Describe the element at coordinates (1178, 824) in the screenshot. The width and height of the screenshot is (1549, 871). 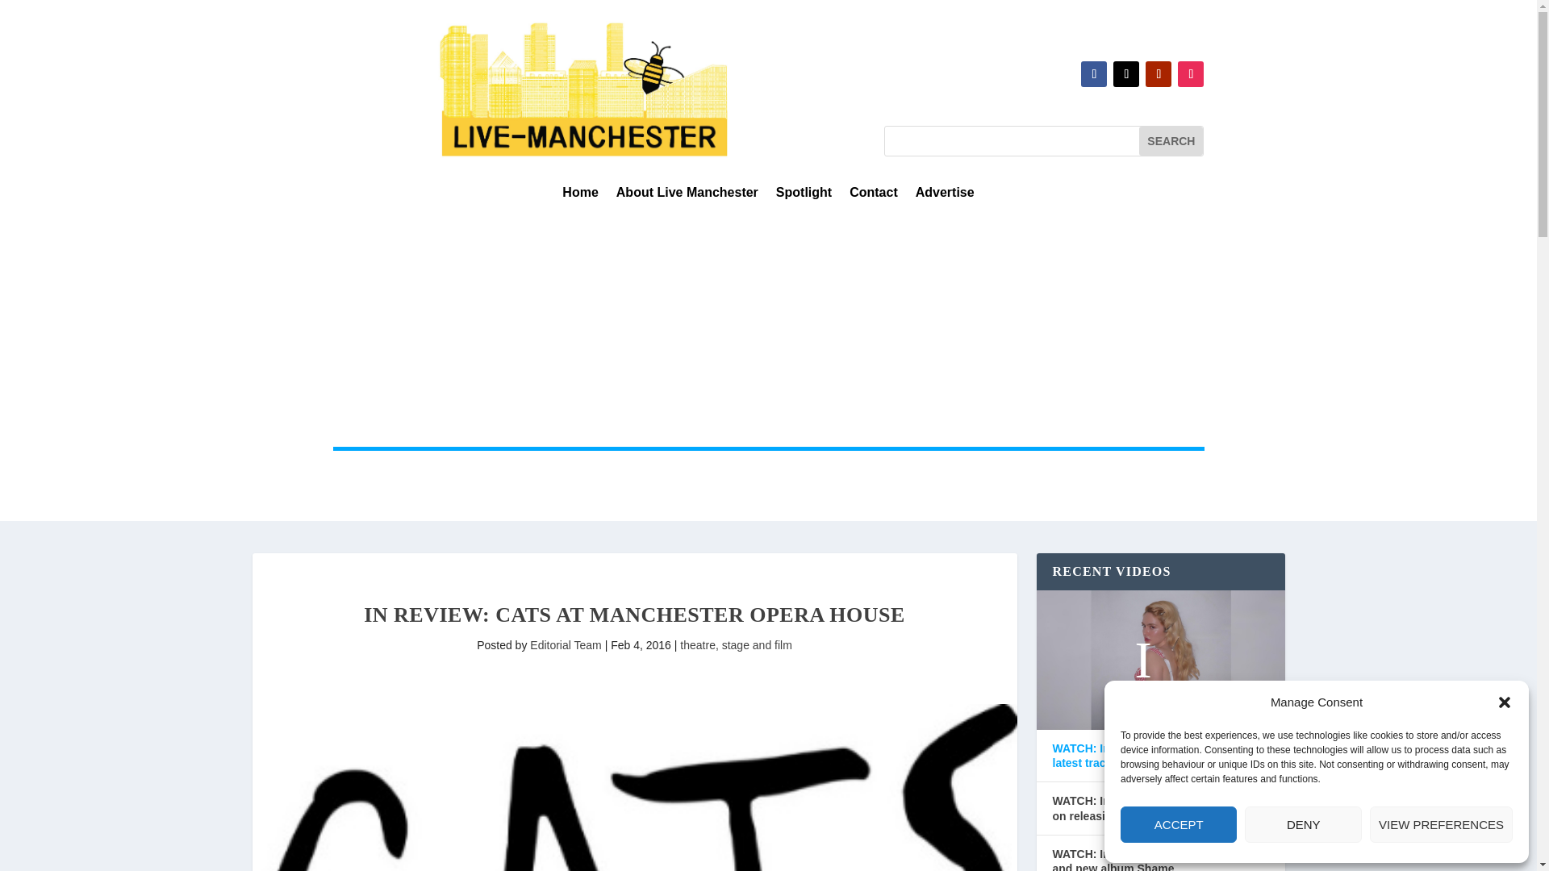
I see `ACCEPT` at that location.